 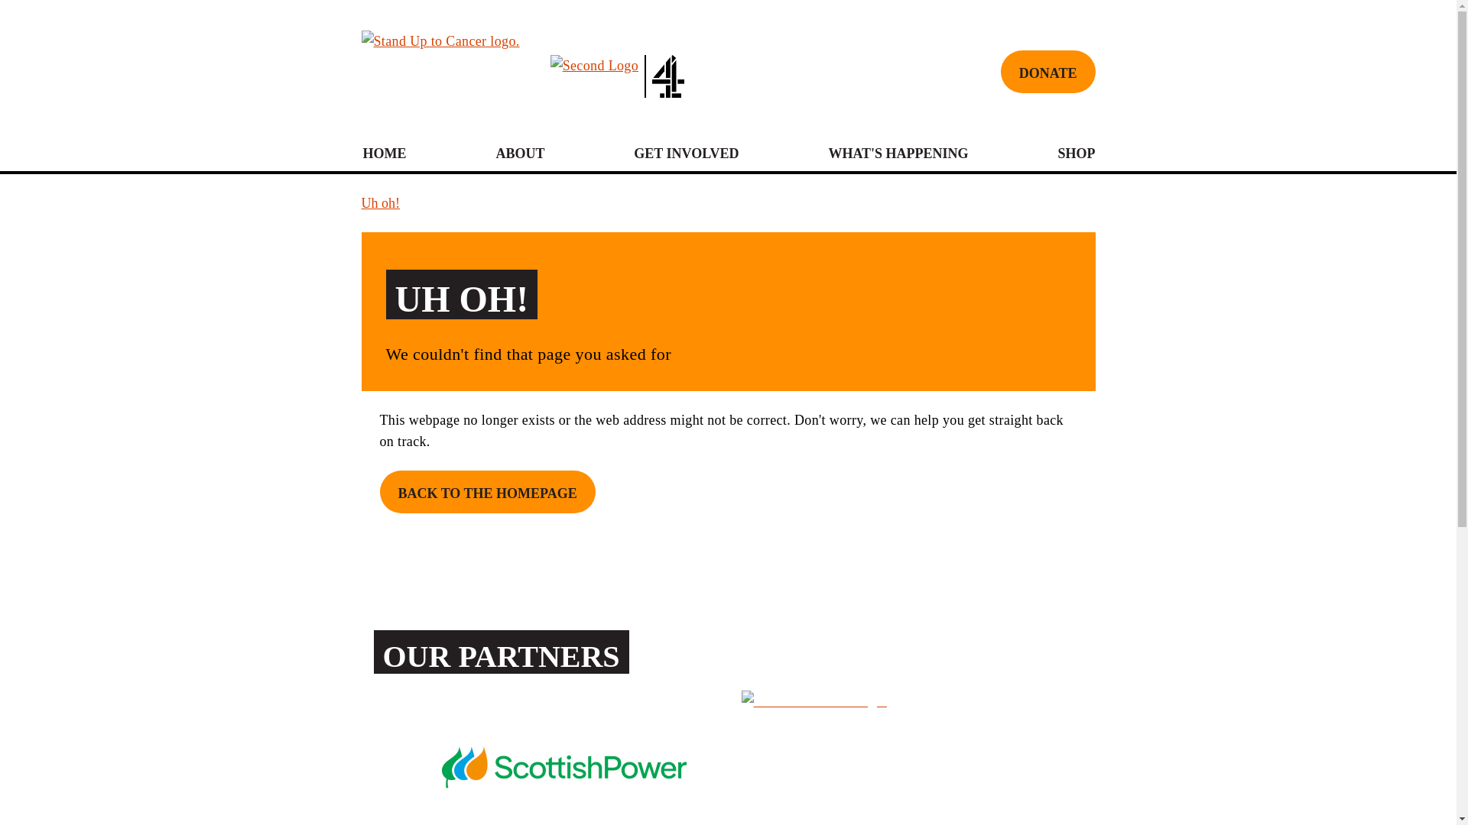 I want to click on BACK TO THE HOMEPAGE, so click(x=486, y=491).